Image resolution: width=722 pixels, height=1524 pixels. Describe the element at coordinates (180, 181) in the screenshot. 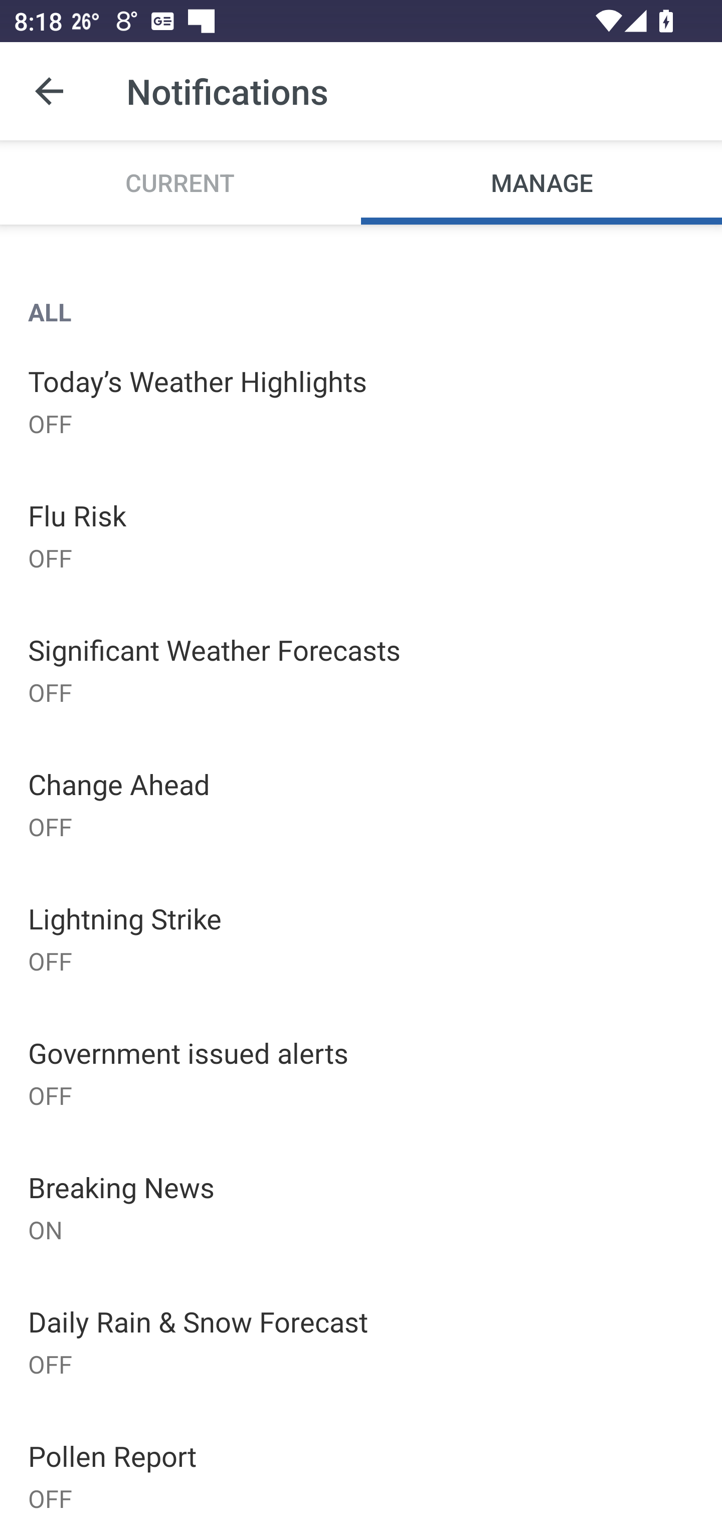

I see `Current Tab CURRENT` at that location.